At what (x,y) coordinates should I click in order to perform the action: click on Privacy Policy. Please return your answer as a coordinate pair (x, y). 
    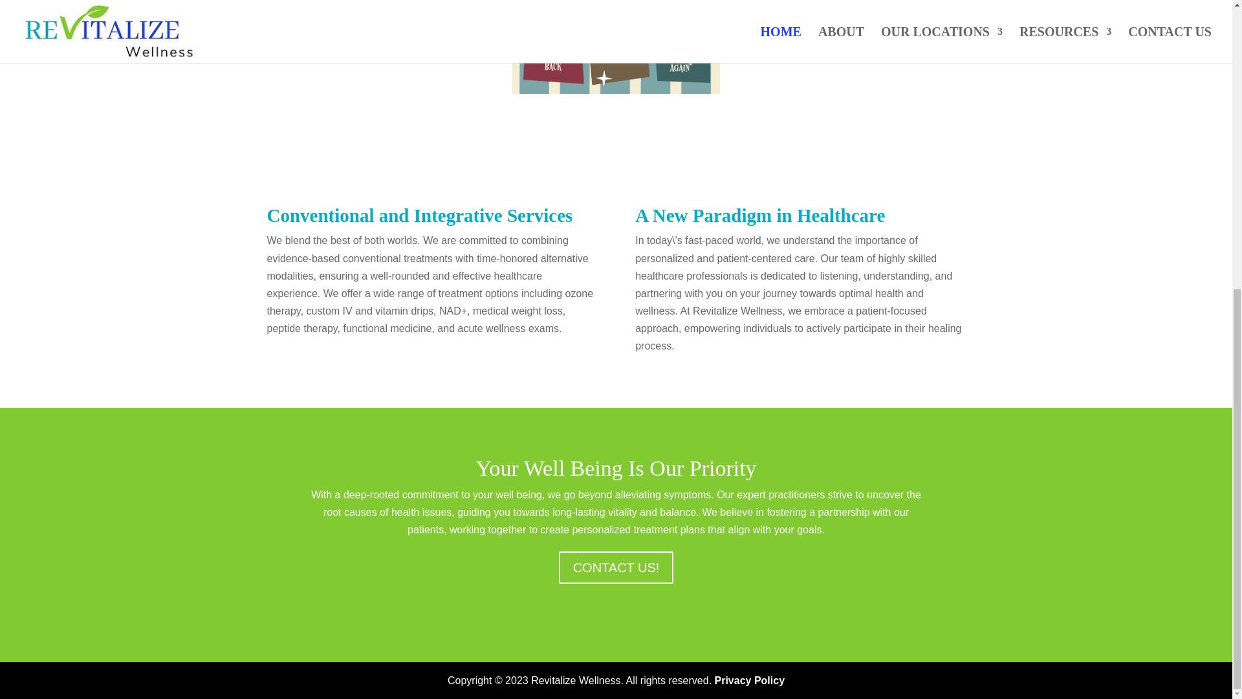
    Looking at the image, I should click on (750, 680).